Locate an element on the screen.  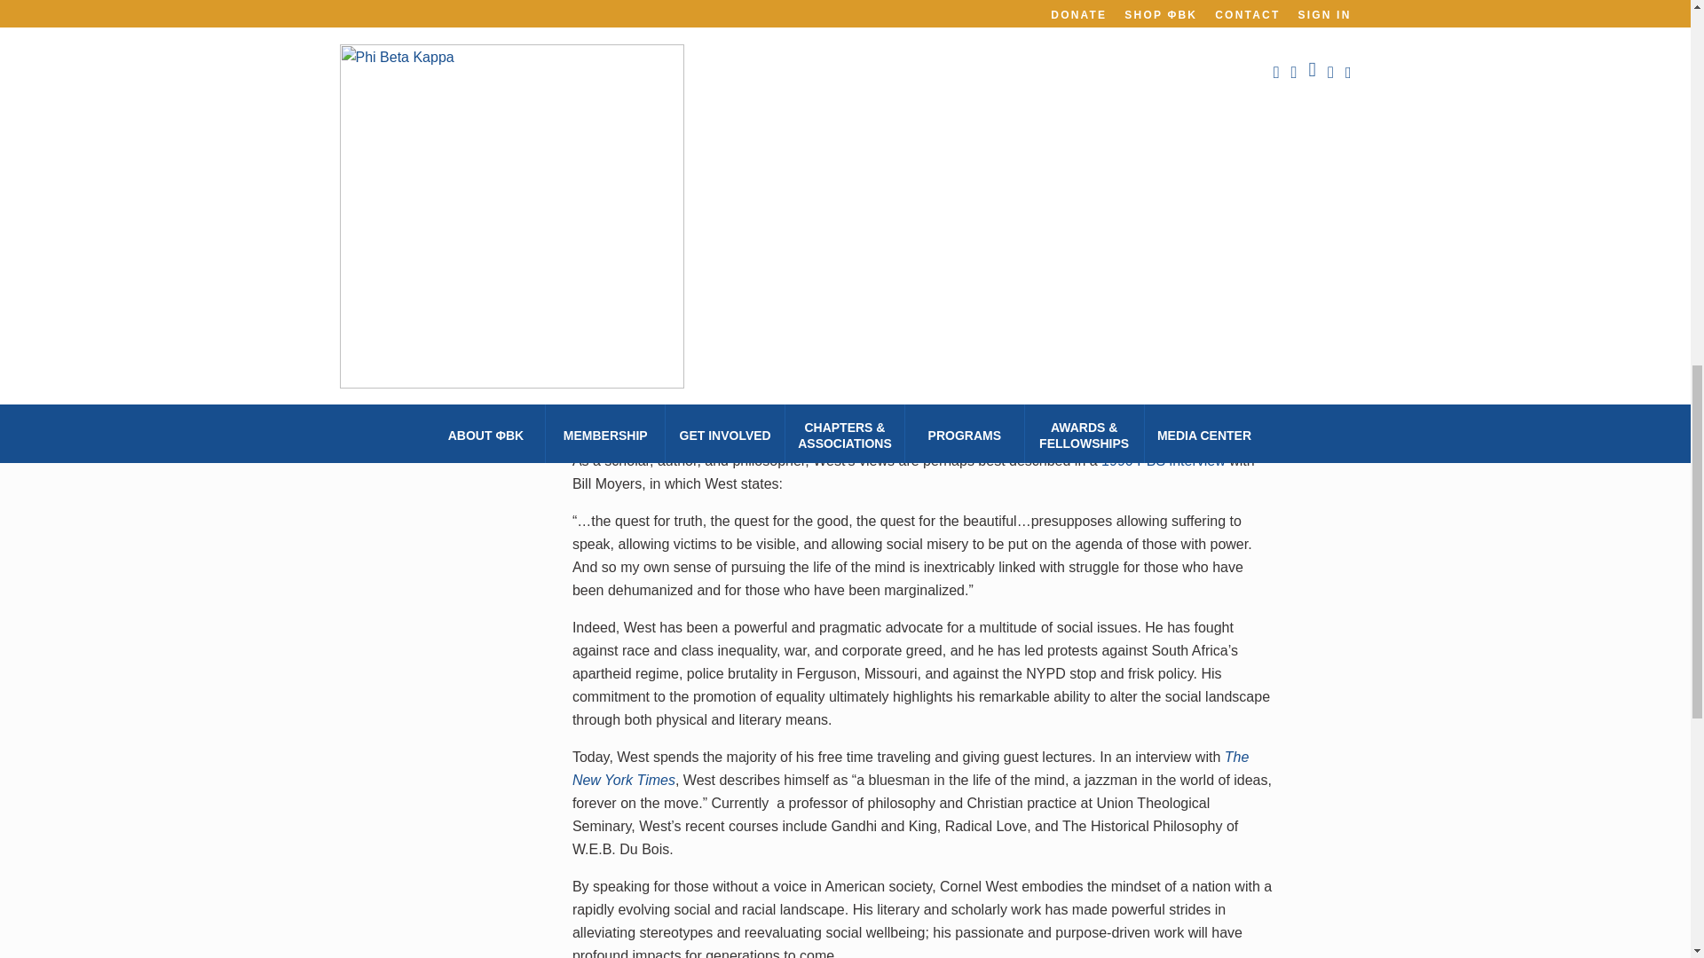
MANAGE SUBSCRIPTION is located at coordinates (440, 25).